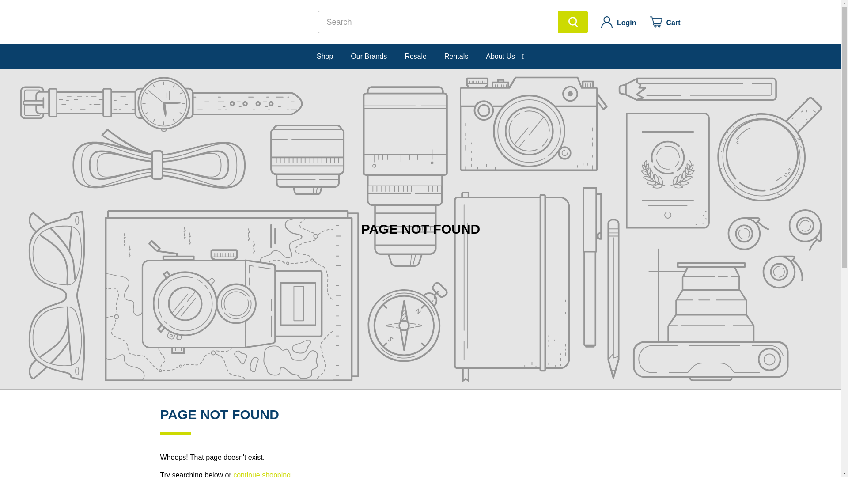 The height and width of the screenshot is (477, 848). I want to click on Rentals, so click(456, 57).